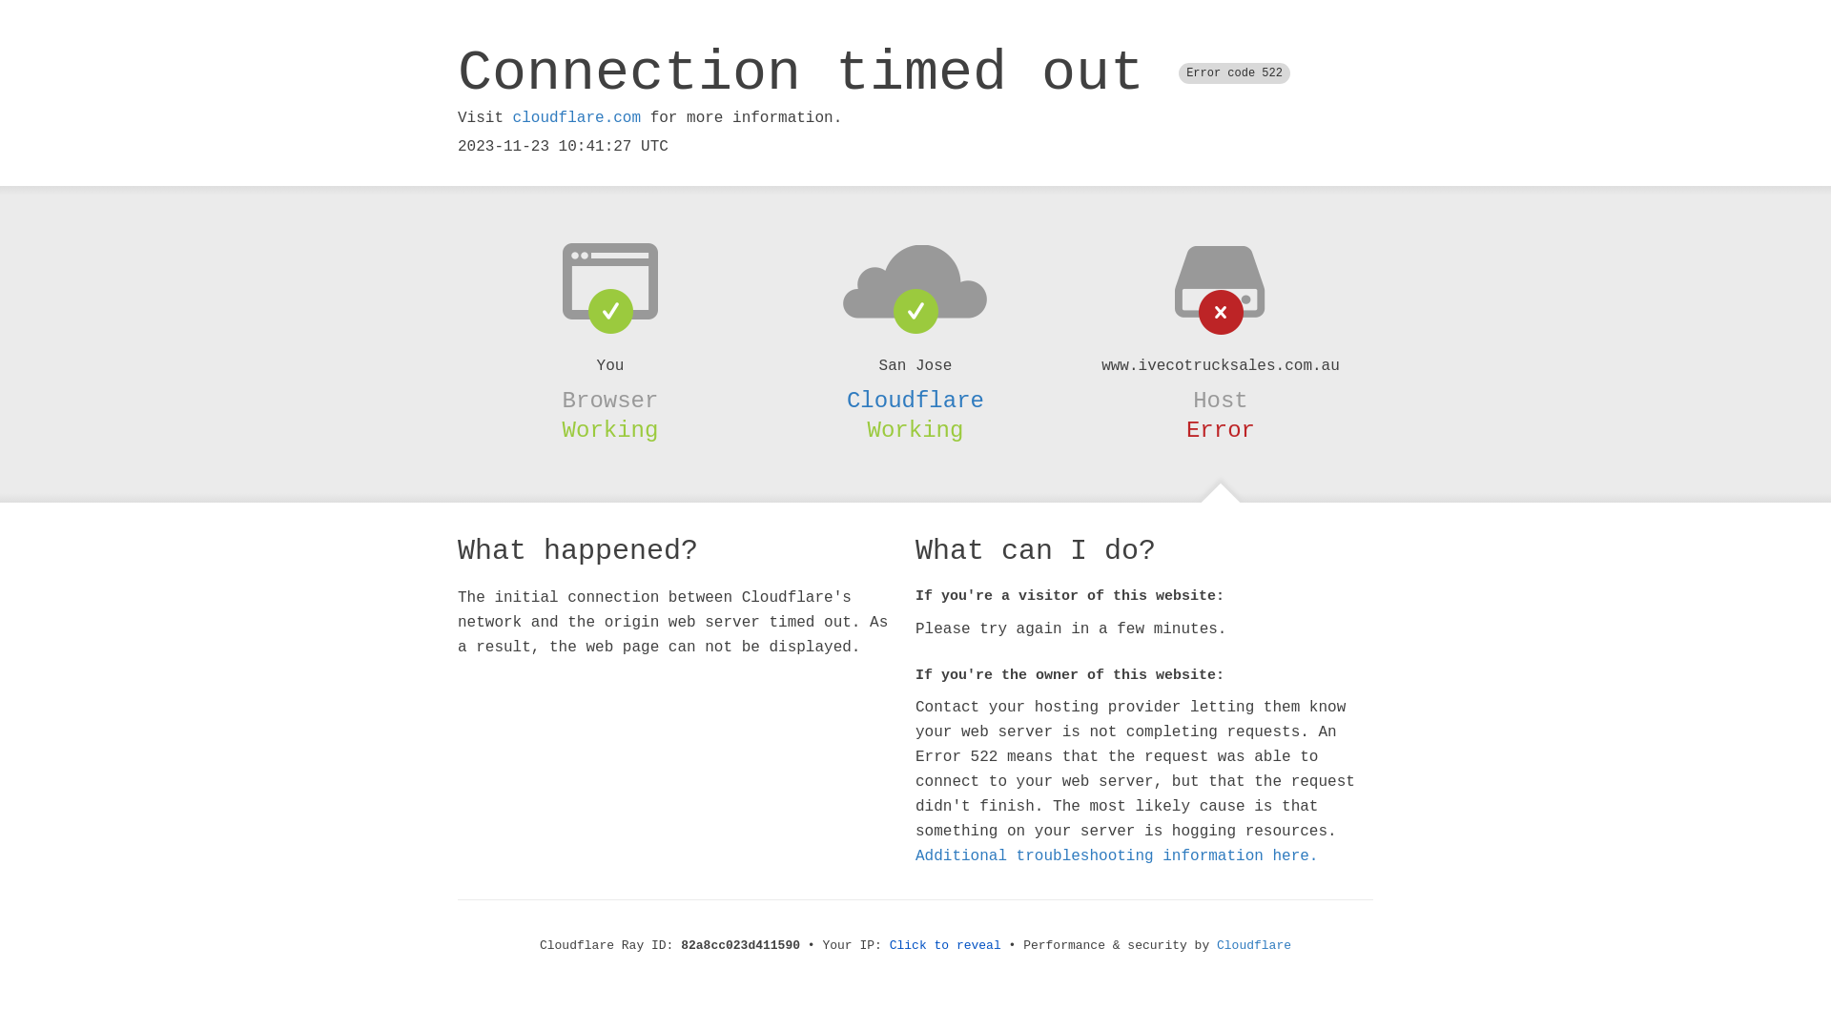 The image size is (1831, 1030). Describe the element at coordinates (1117, 856) in the screenshot. I see `Additional troubleshooting information here.` at that location.